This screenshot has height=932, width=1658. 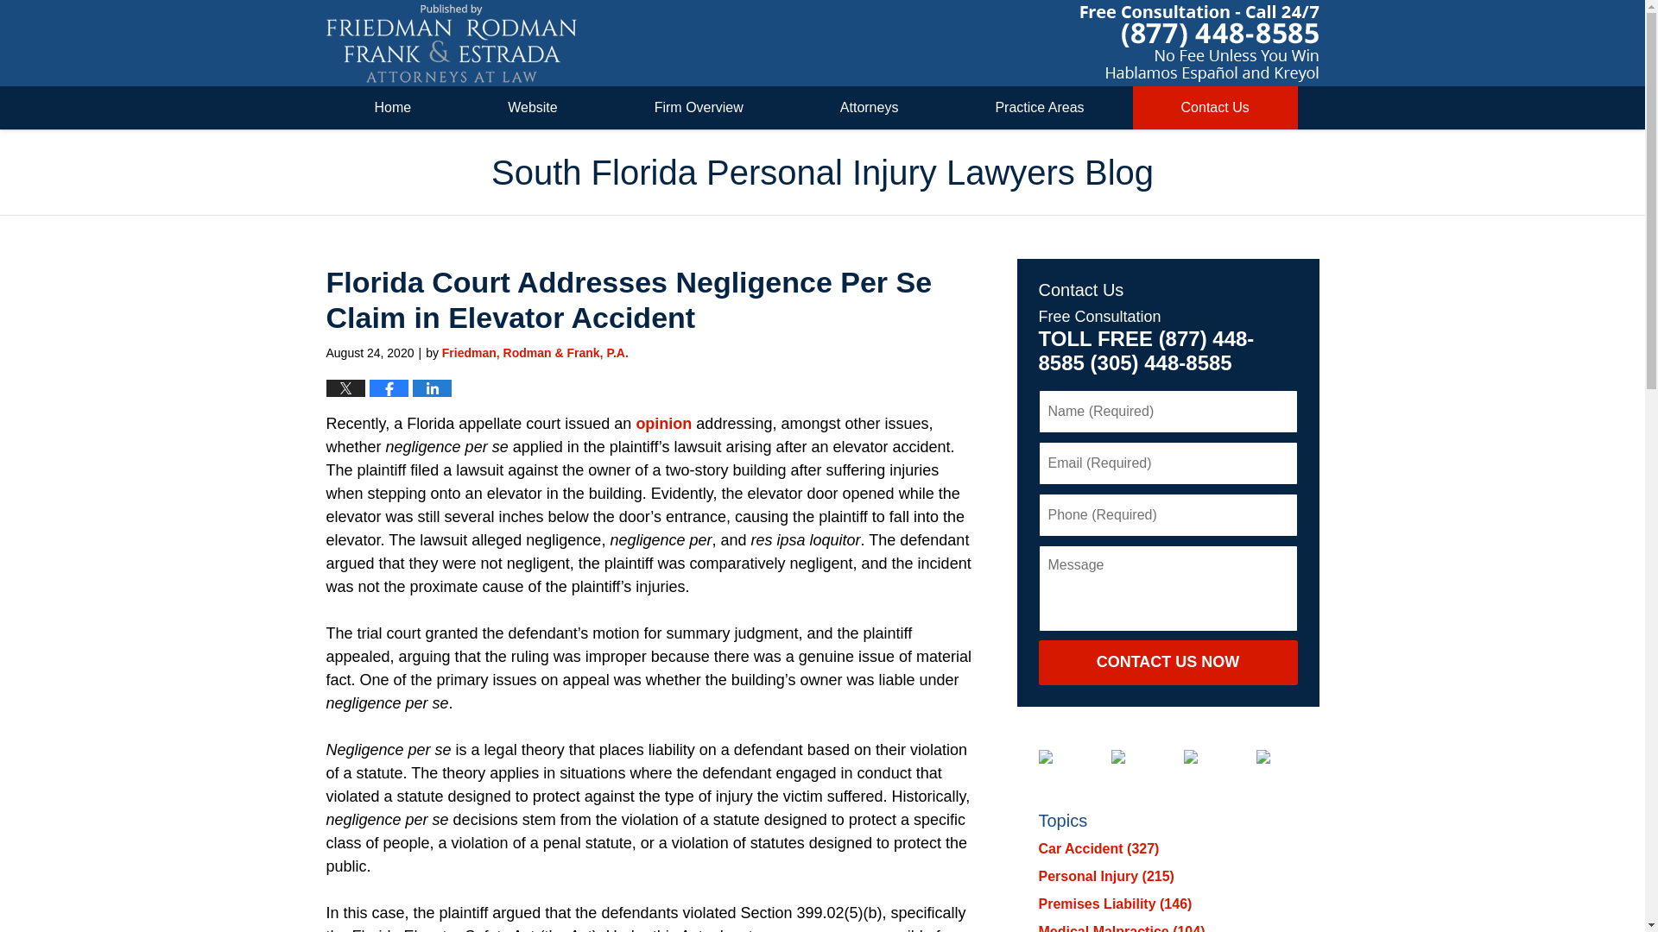 What do you see at coordinates (1275, 756) in the screenshot?
I see `Feed` at bounding box center [1275, 756].